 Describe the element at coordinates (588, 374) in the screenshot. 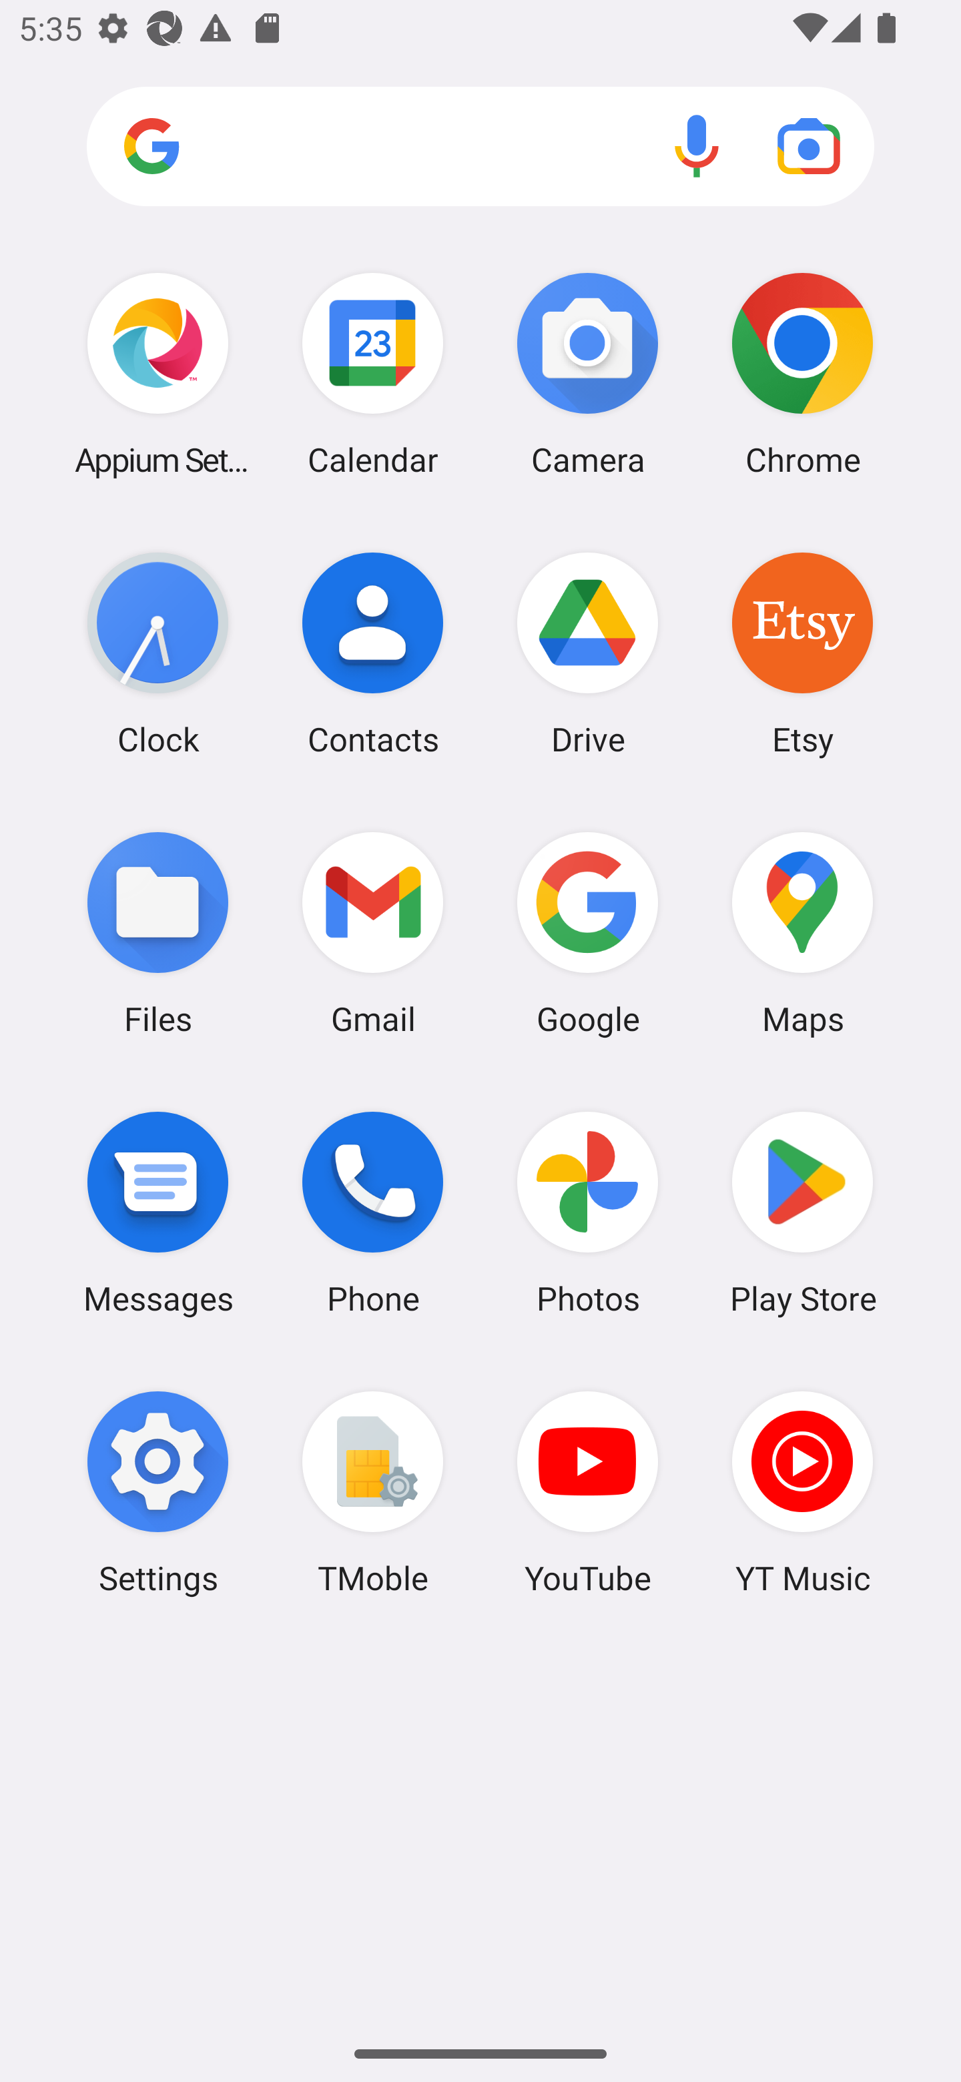

I see `Camera` at that location.